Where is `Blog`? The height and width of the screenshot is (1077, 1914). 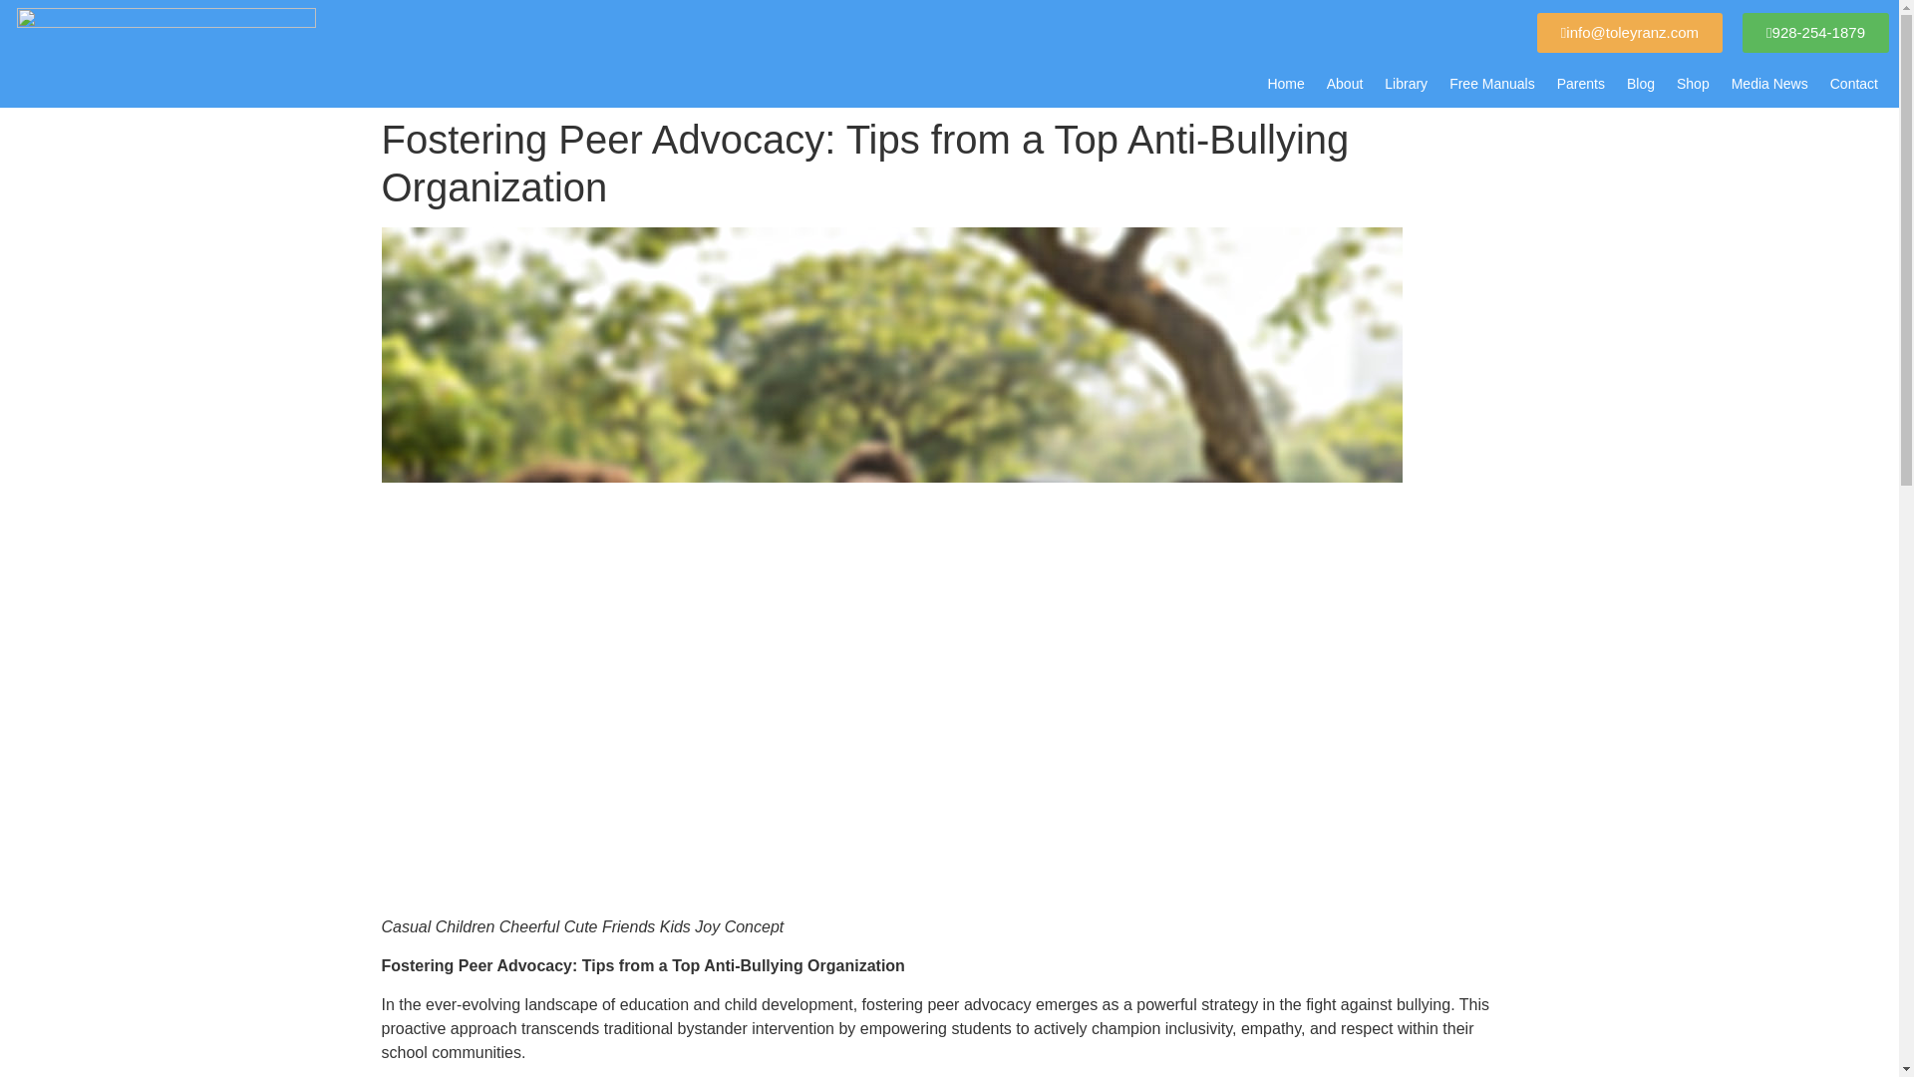
Blog is located at coordinates (1640, 84).